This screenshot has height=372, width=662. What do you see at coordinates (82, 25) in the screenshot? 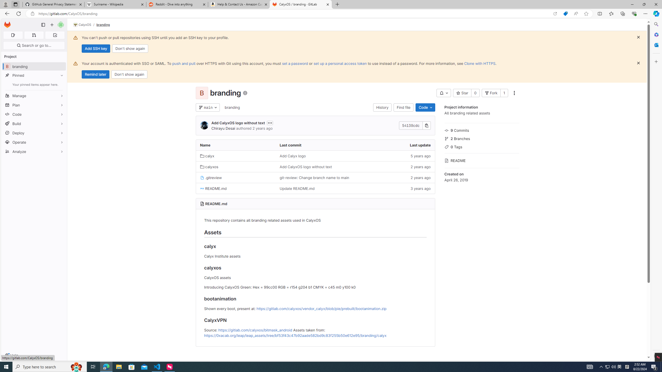
I see `CalyxOS` at bounding box center [82, 25].